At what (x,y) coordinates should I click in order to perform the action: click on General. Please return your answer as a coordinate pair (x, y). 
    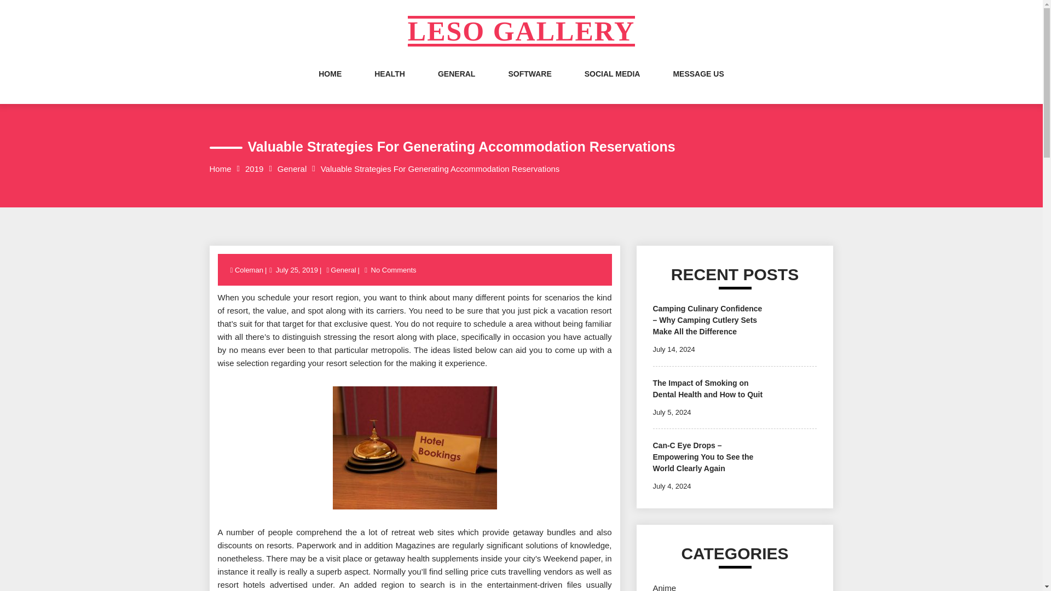
    Looking at the image, I should click on (343, 270).